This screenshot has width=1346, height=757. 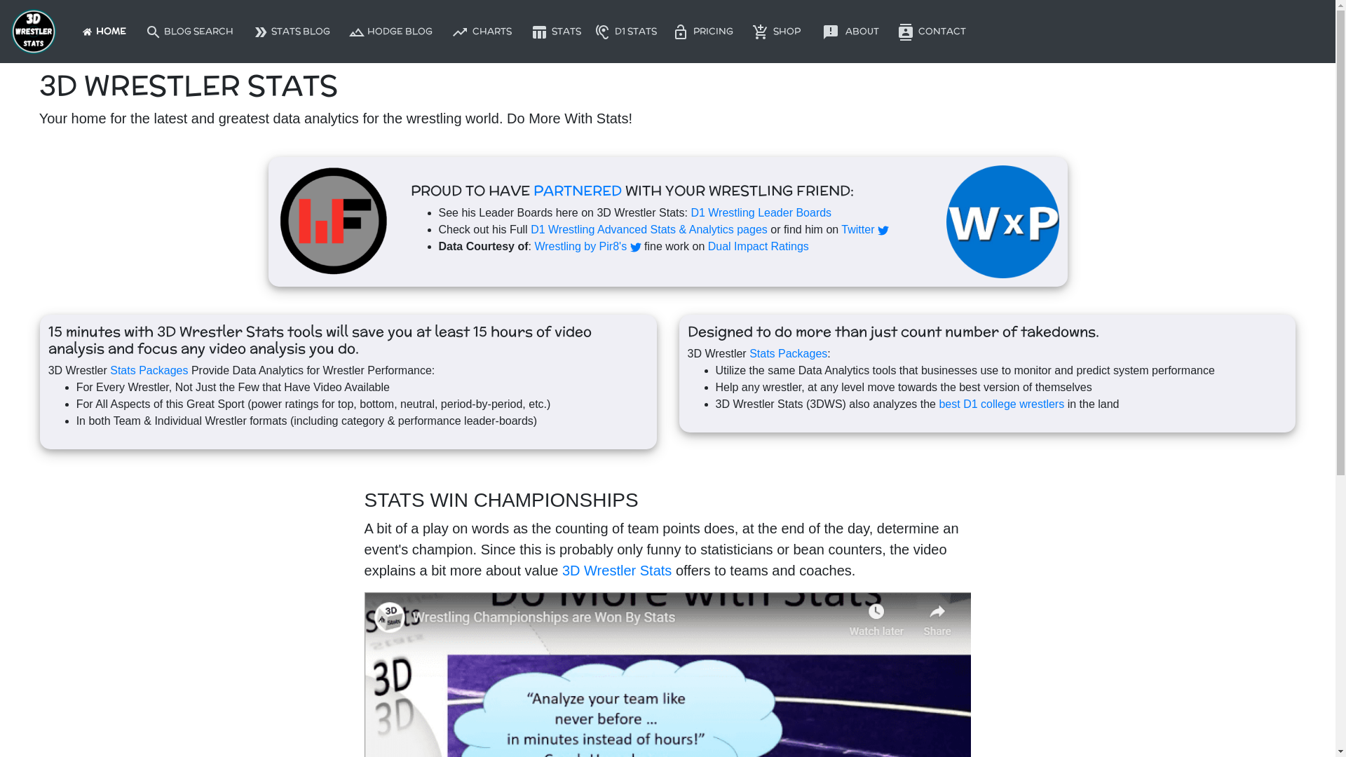 I want to click on D1 Wrestling Leader Boards, so click(x=761, y=212).